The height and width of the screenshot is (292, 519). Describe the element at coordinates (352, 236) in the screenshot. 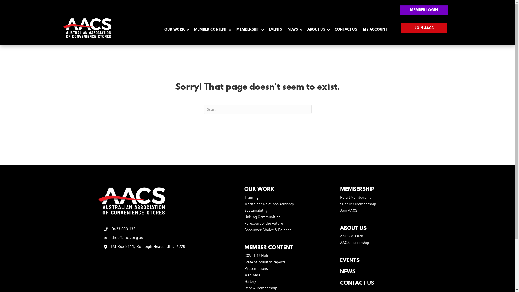

I see `AACS Mission` at that location.